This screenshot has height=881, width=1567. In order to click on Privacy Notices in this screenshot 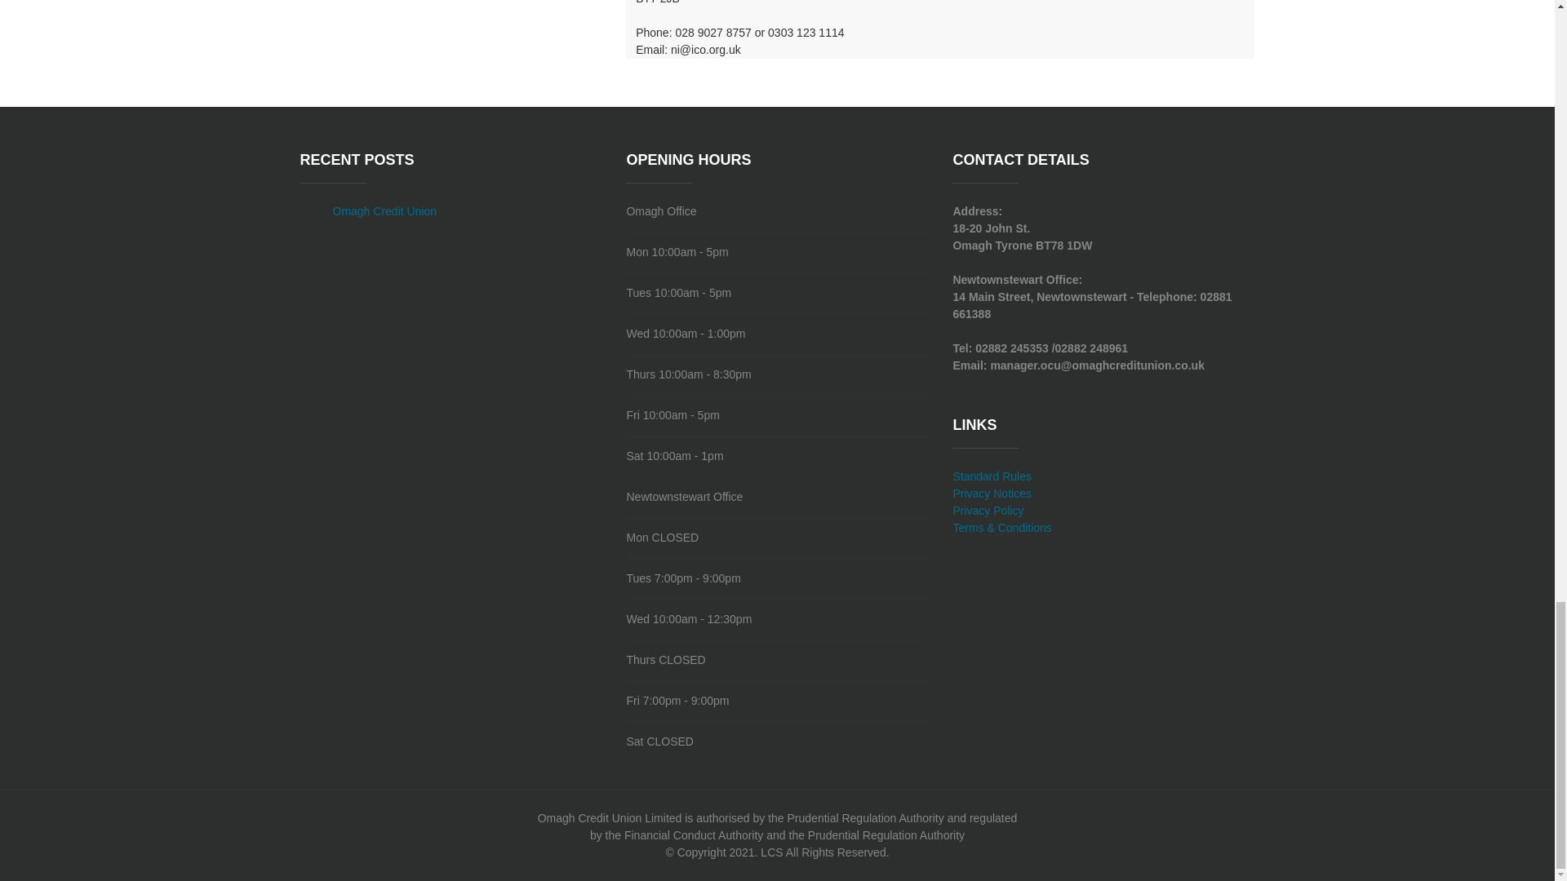, I will do `click(992, 494)`.